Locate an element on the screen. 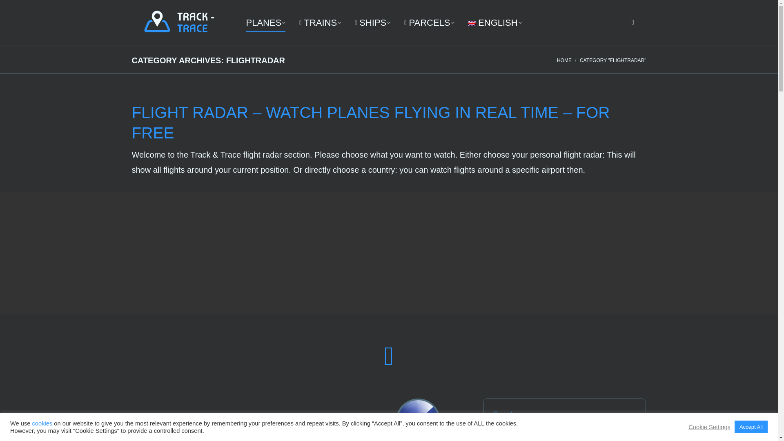 This screenshot has height=441, width=784. PARCELS is located at coordinates (429, 22).